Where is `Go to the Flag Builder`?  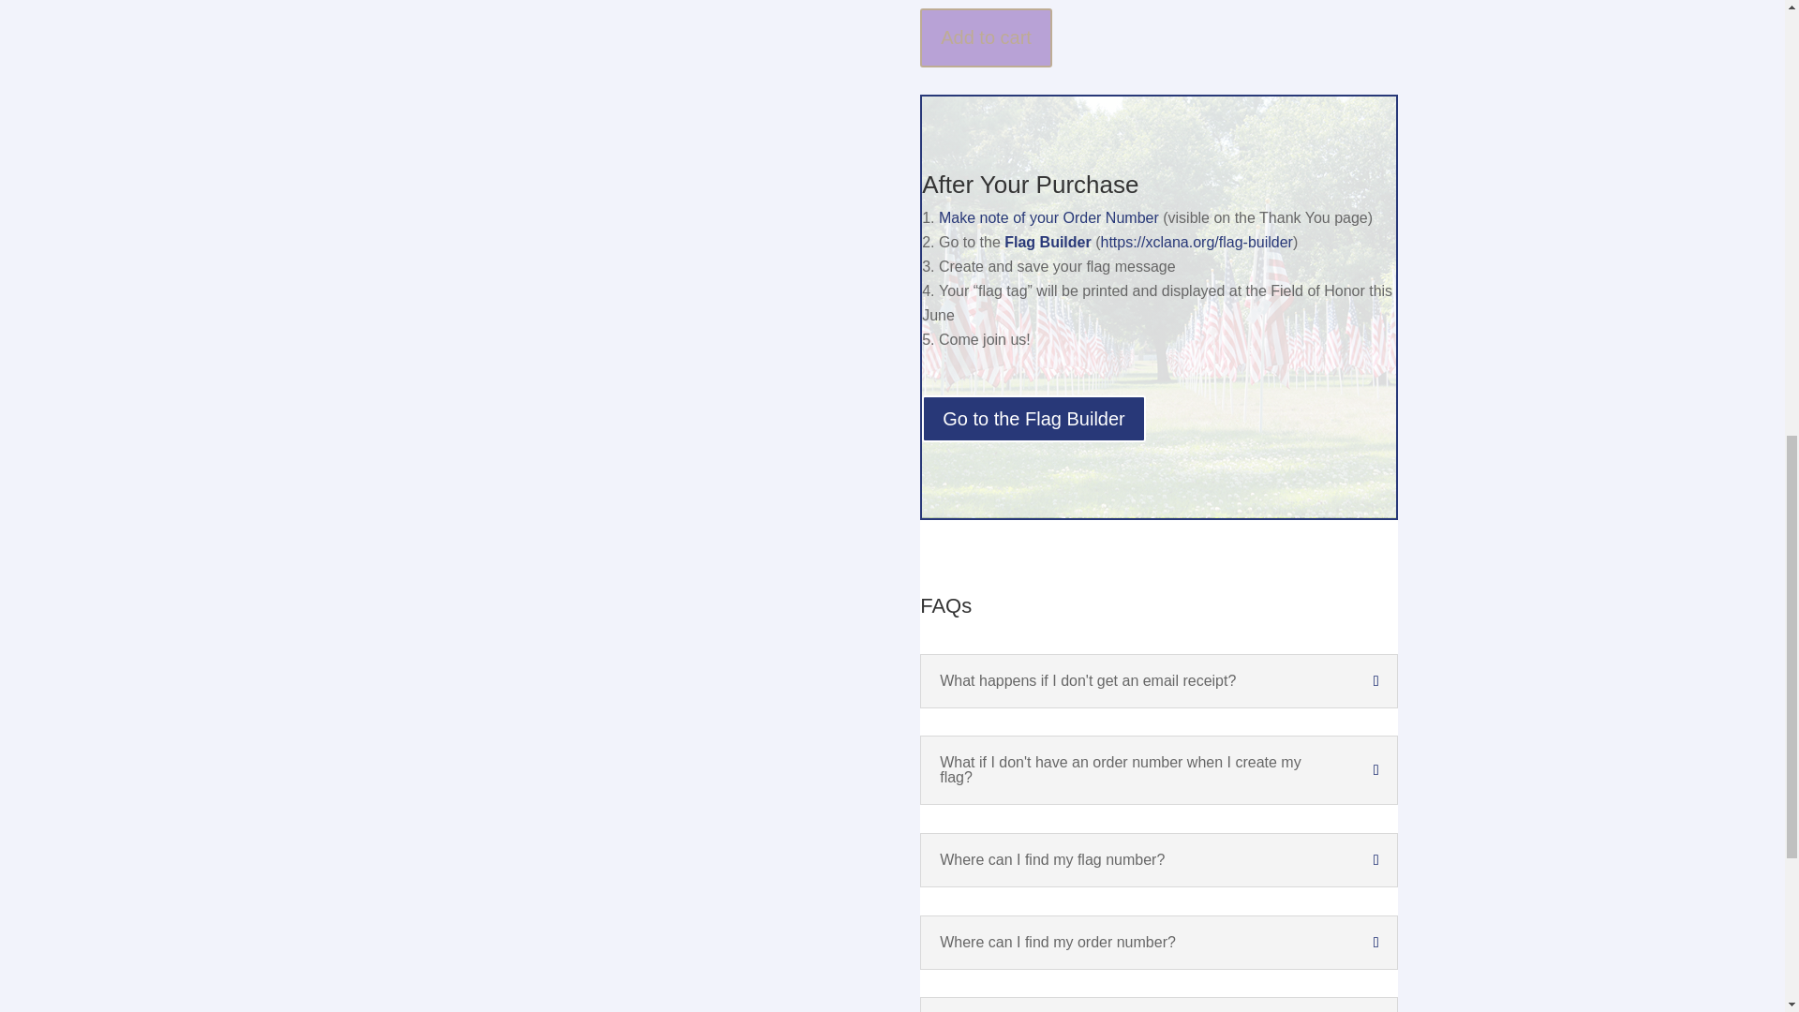 Go to the Flag Builder is located at coordinates (1033, 418).